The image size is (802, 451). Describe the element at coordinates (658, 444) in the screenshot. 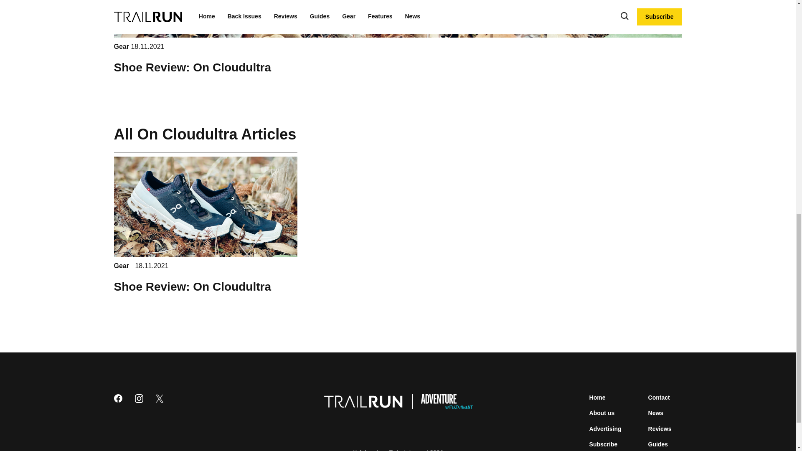

I see `Guides` at that location.